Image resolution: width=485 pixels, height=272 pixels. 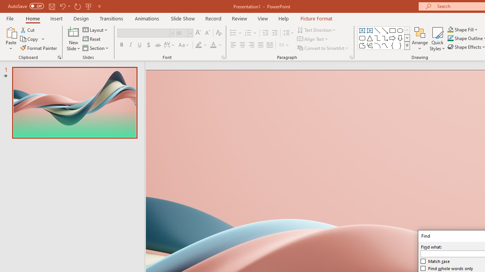 What do you see at coordinates (59, 57) in the screenshot?
I see `Office Clipboard...` at bounding box center [59, 57].